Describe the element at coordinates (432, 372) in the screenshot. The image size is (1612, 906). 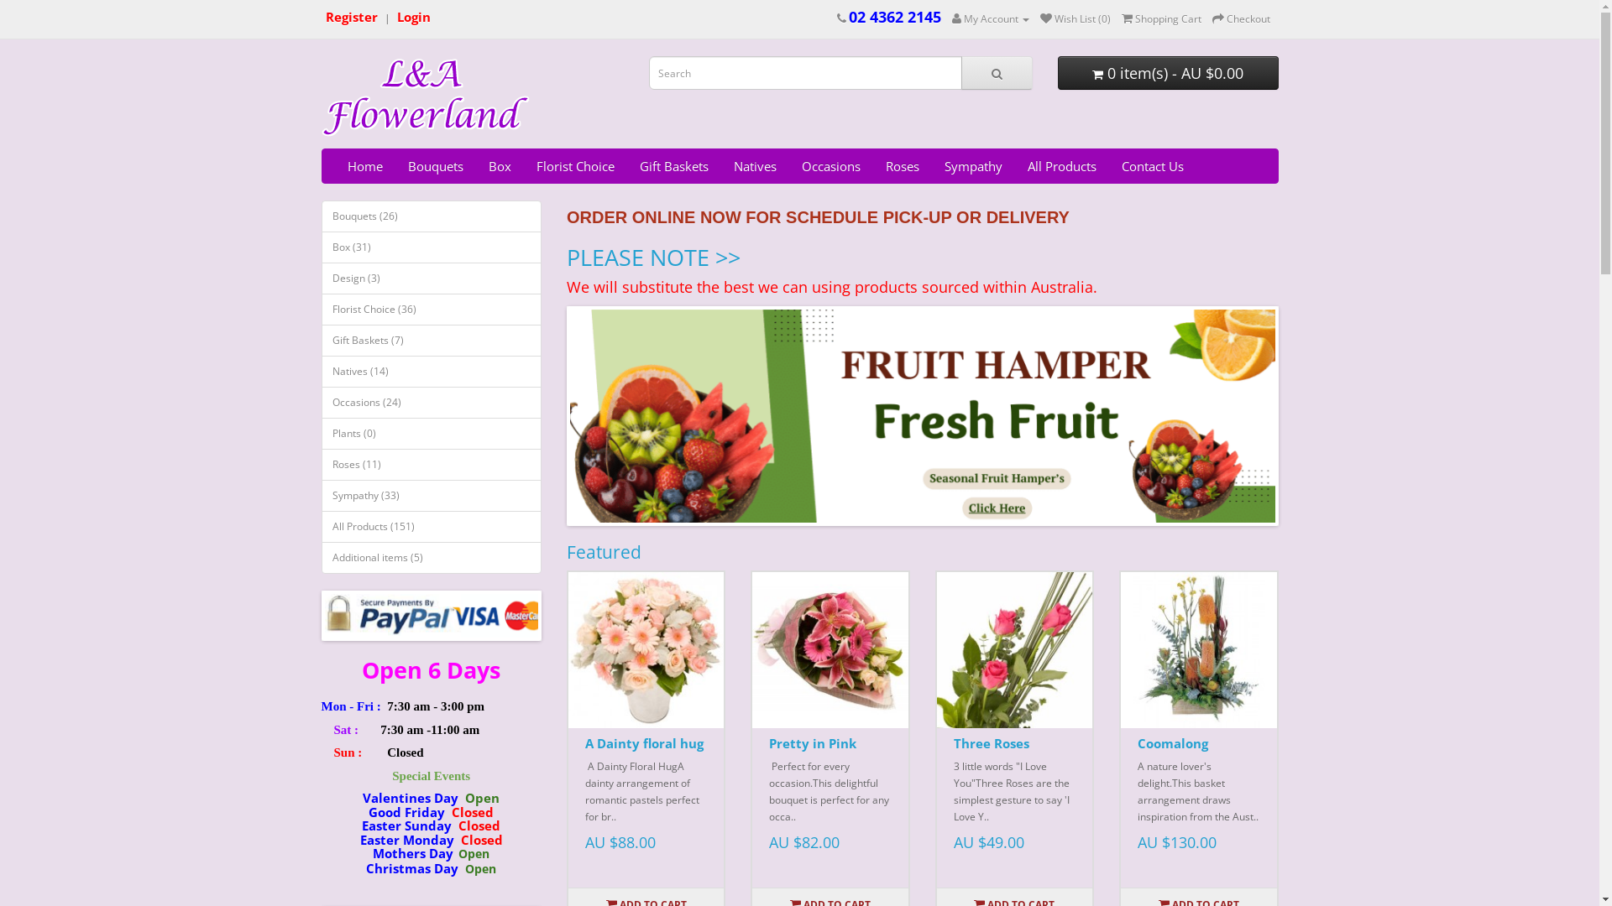
I see `Natives (14)` at that location.